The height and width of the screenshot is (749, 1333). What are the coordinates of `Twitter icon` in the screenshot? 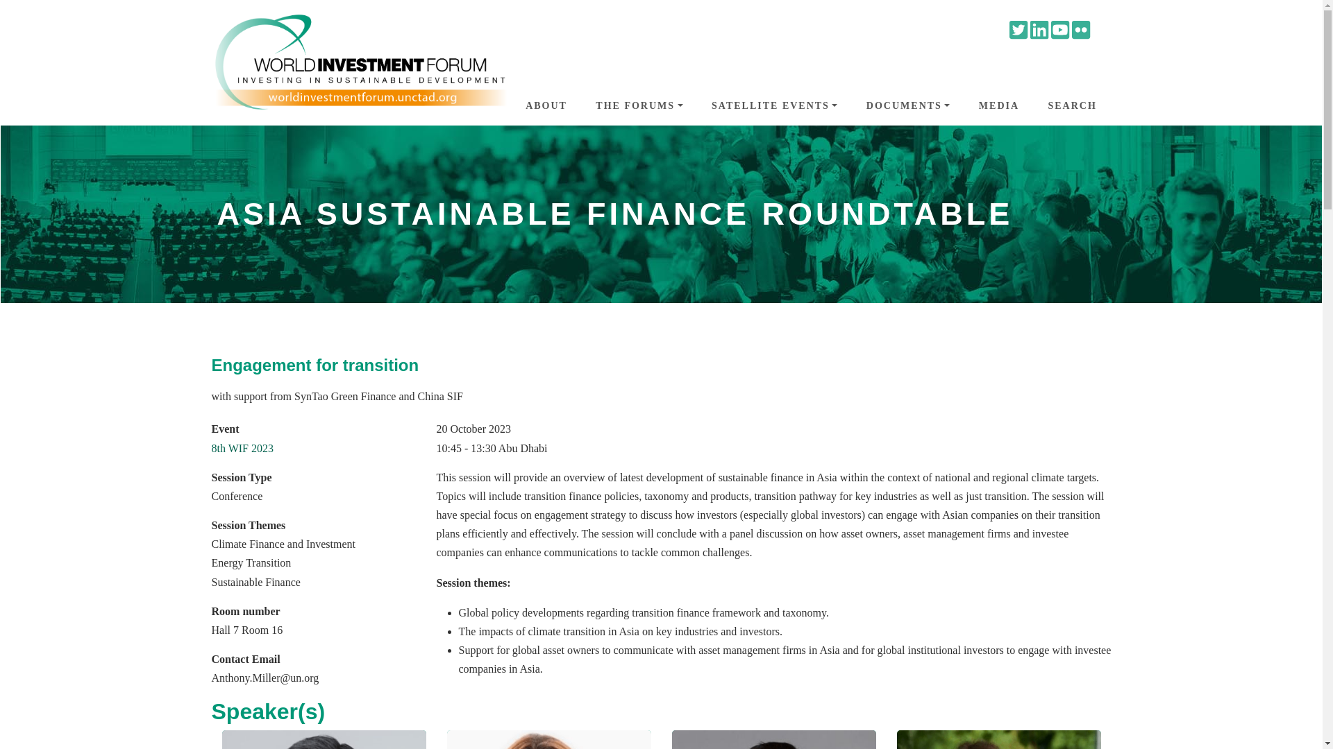 It's located at (1018, 33).